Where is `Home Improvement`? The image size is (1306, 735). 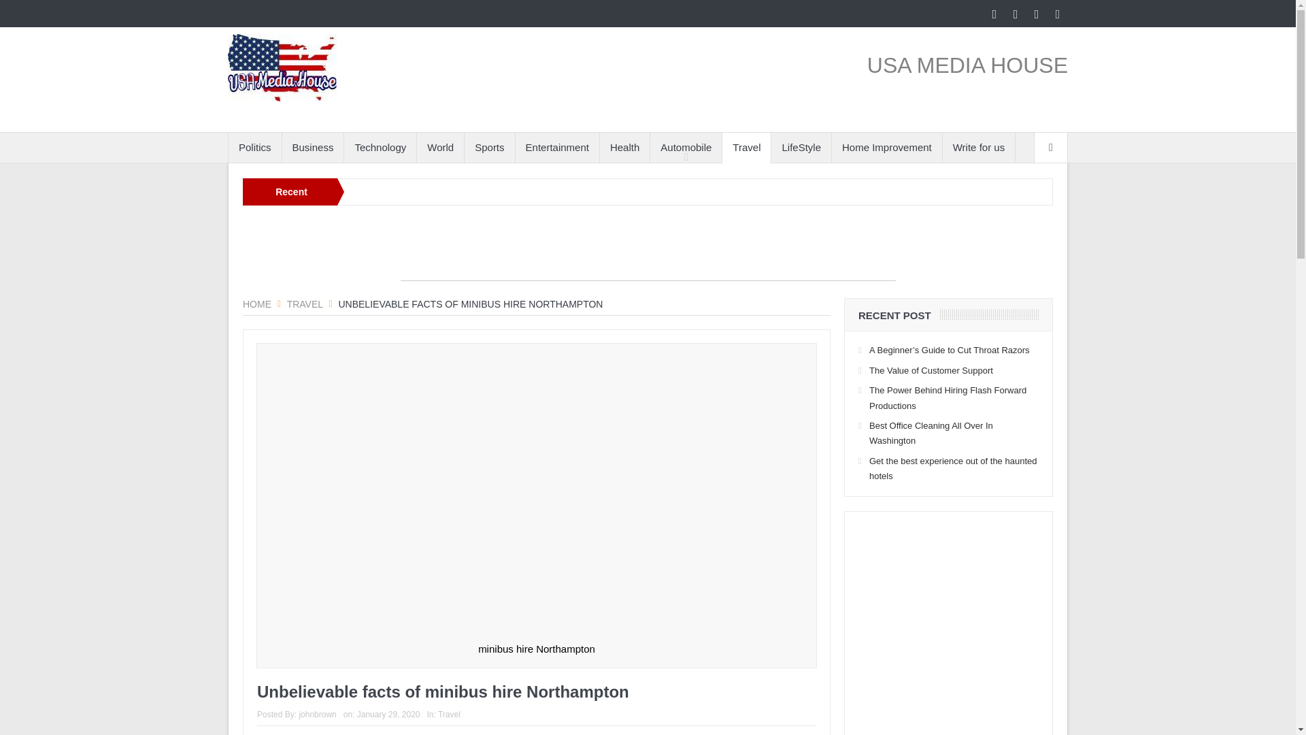
Home Improvement is located at coordinates (887, 147).